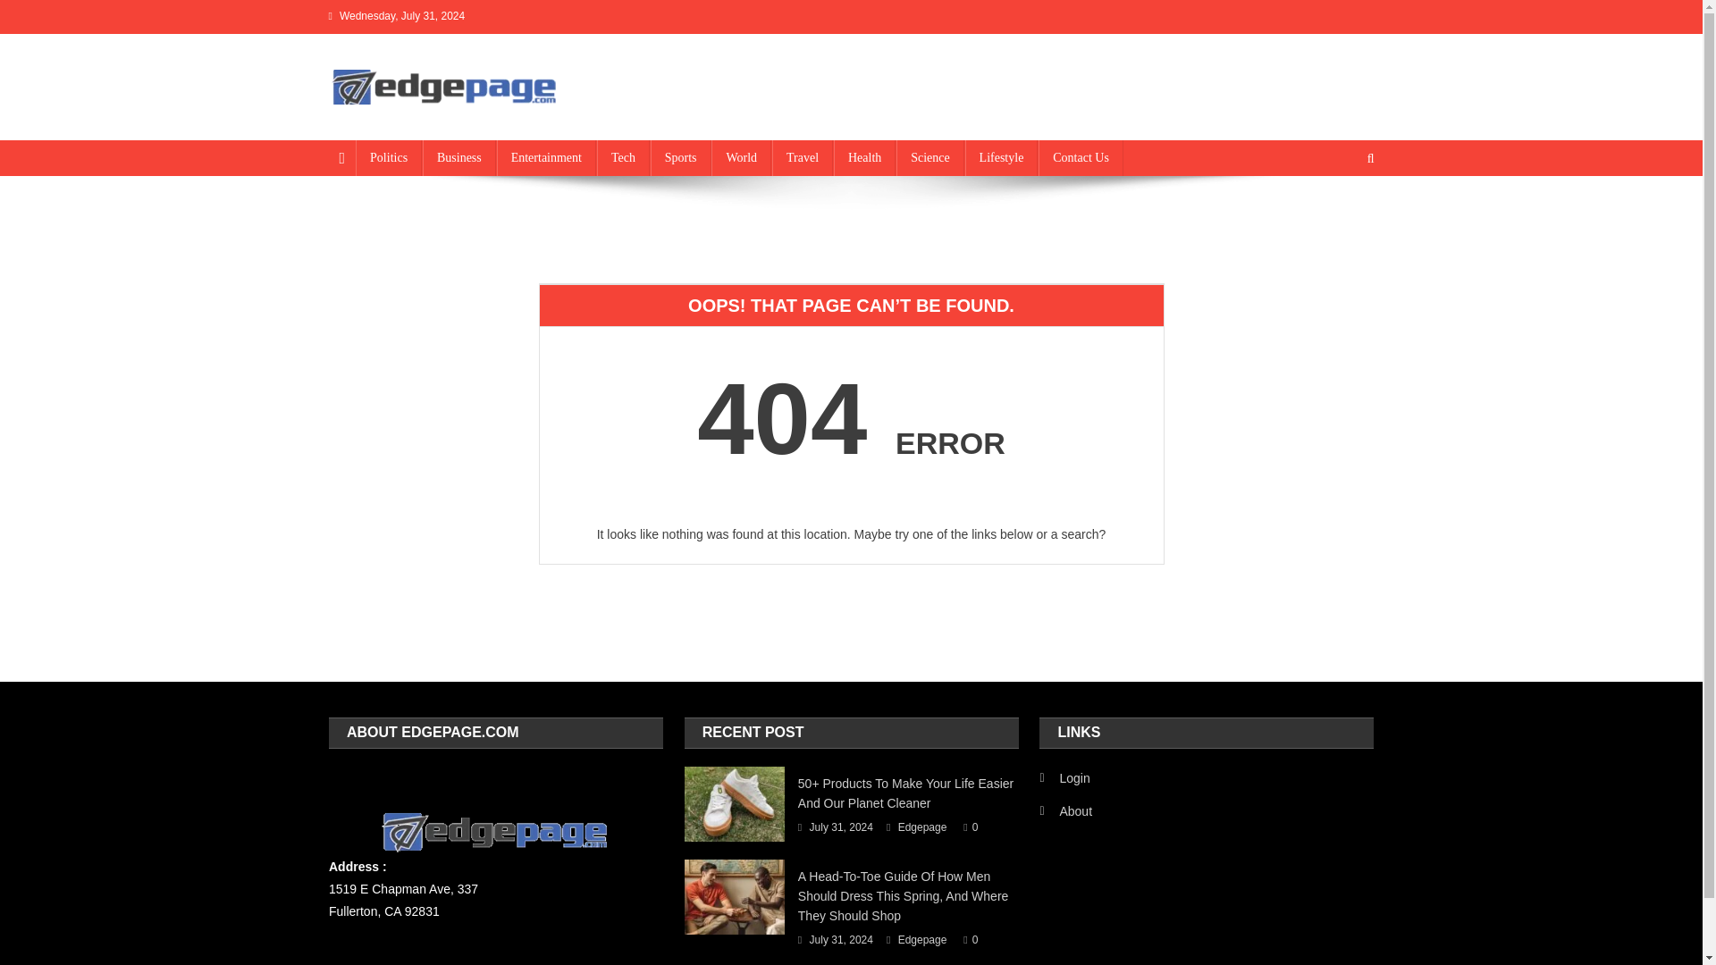 This screenshot has height=965, width=1716. What do you see at coordinates (922, 827) in the screenshot?
I see `Edgepage` at bounding box center [922, 827].